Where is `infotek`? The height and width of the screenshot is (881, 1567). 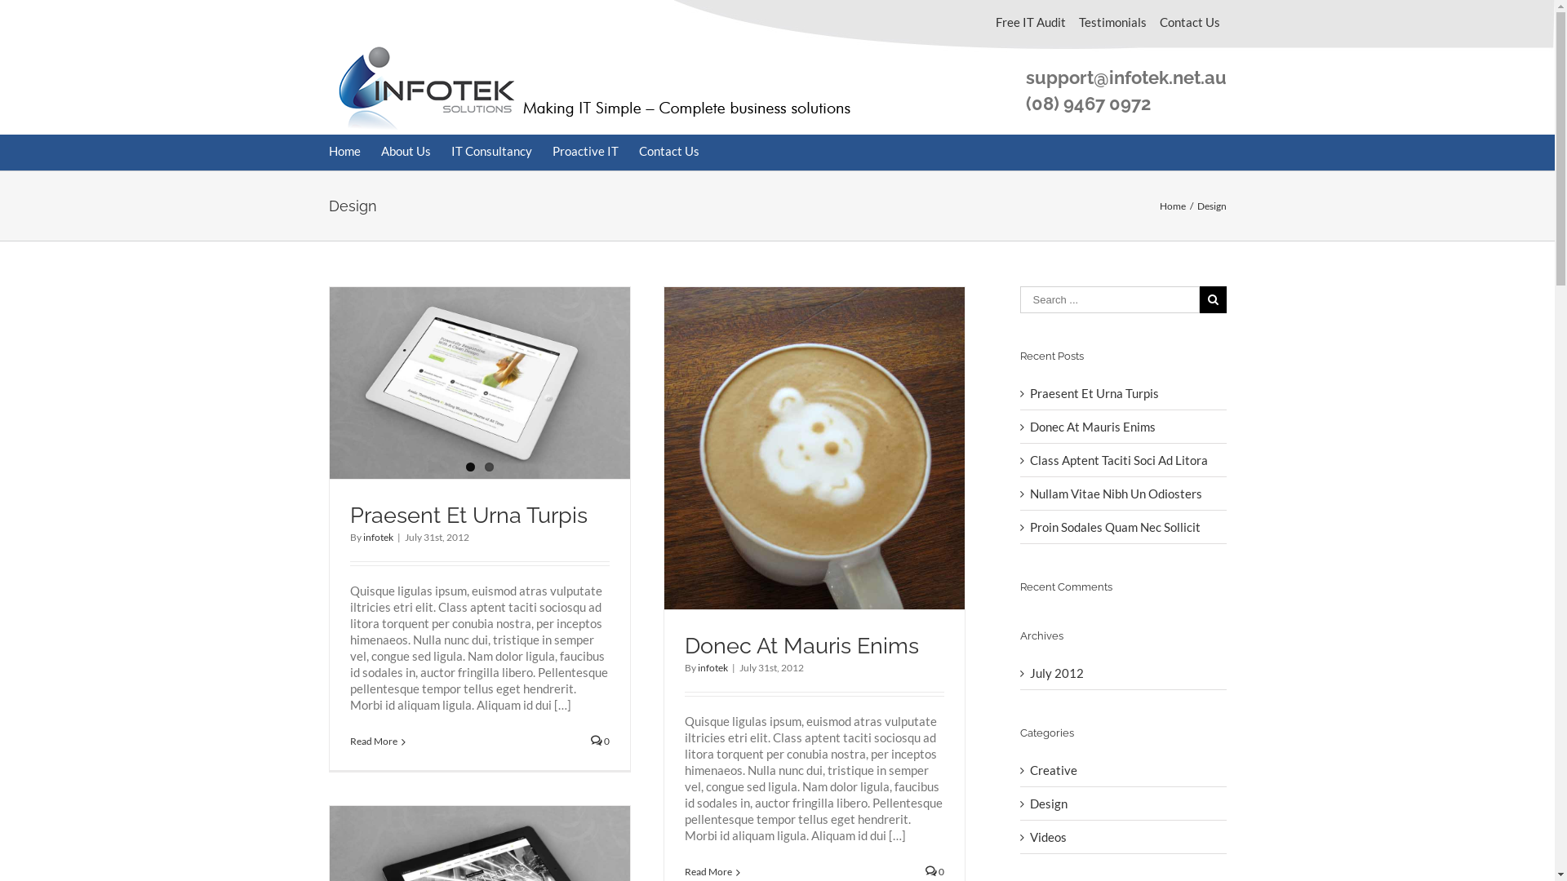
infotek is located at coordinates (712, 667).